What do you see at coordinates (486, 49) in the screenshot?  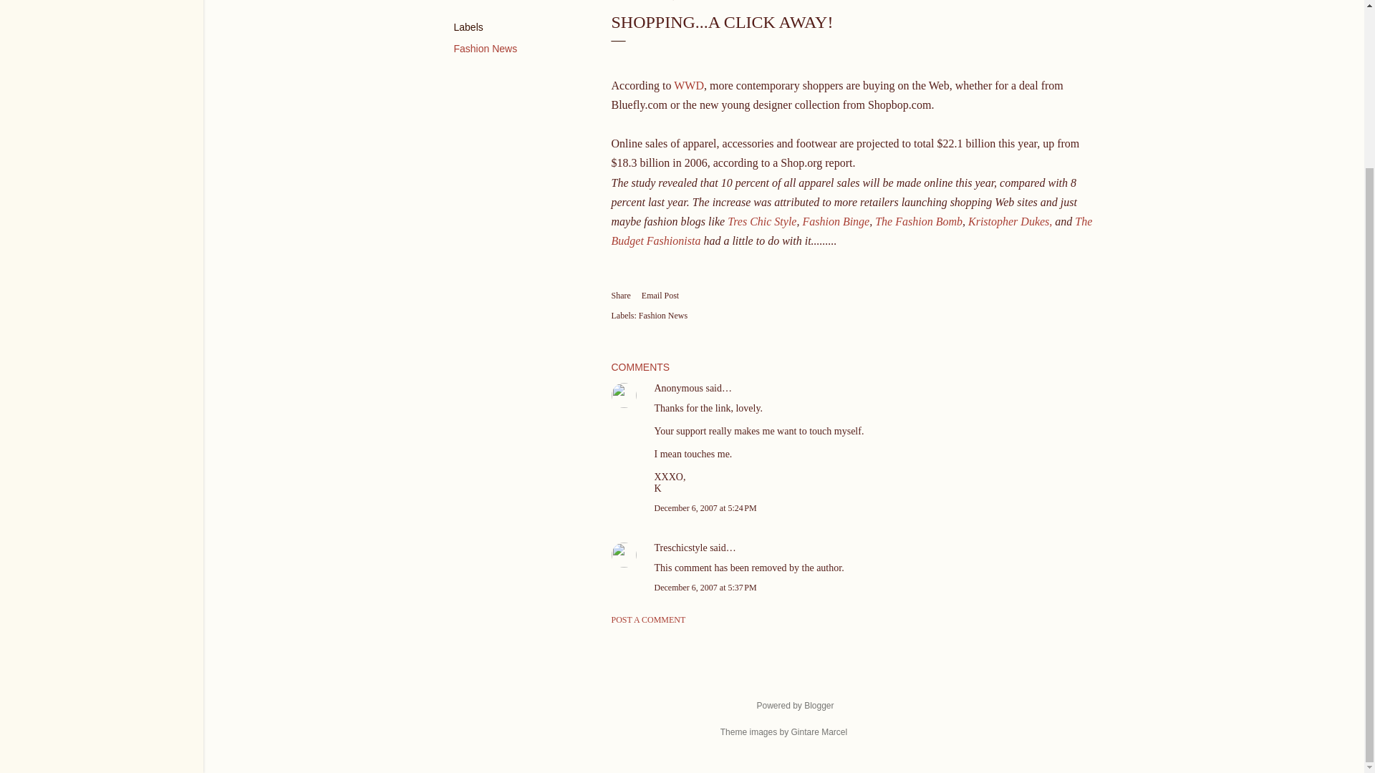 I see `Fashion News` at bounding box center [486, 49].